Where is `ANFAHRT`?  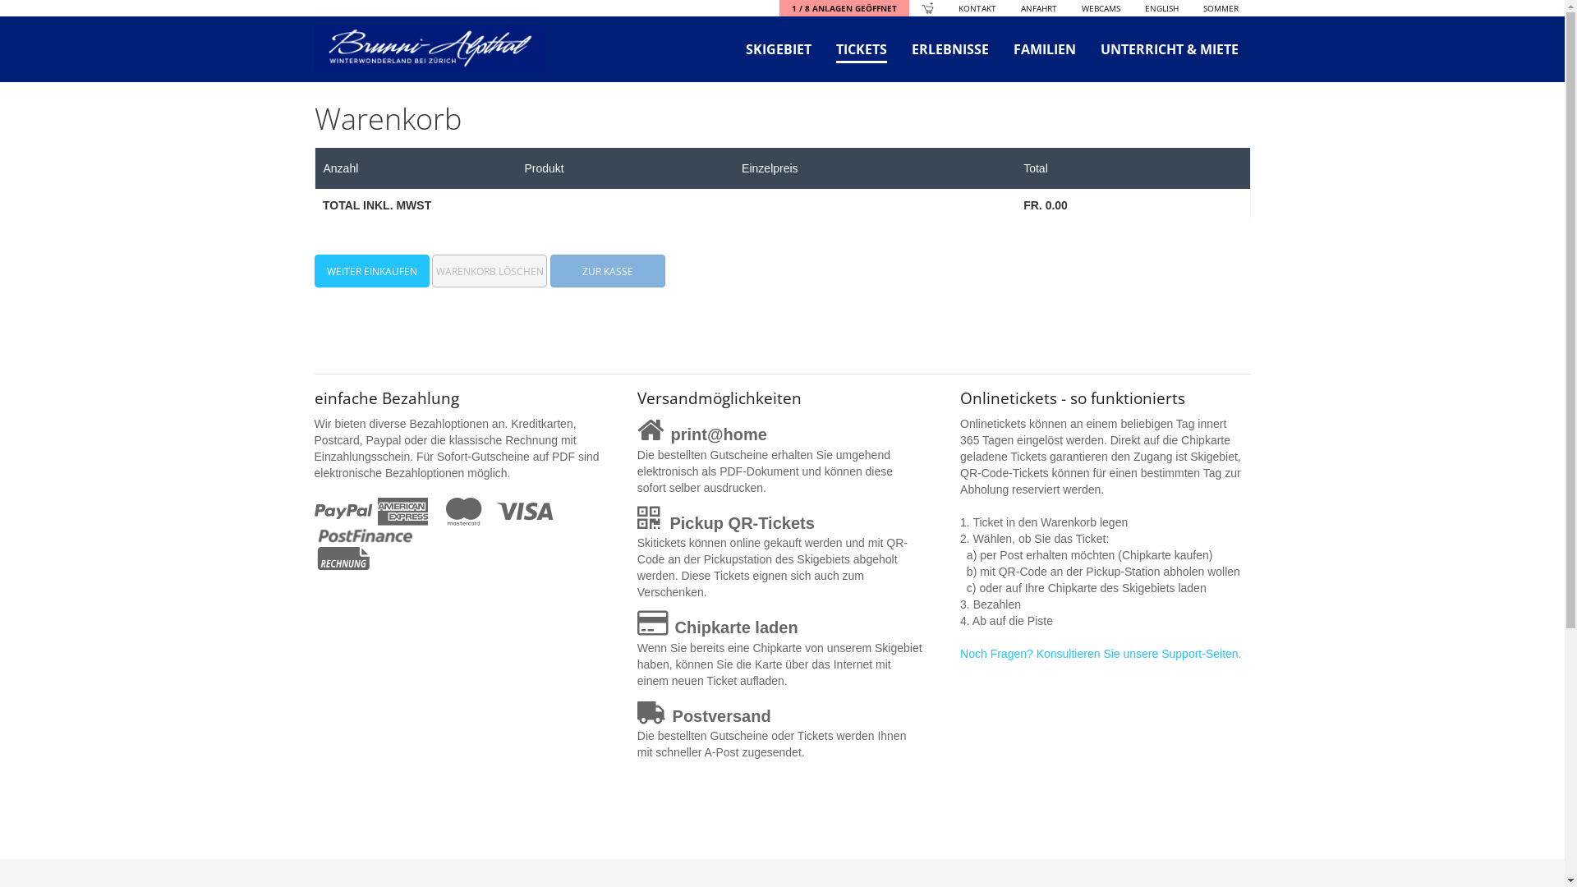
ANFAHRT is located at coordinates (1038, 8).